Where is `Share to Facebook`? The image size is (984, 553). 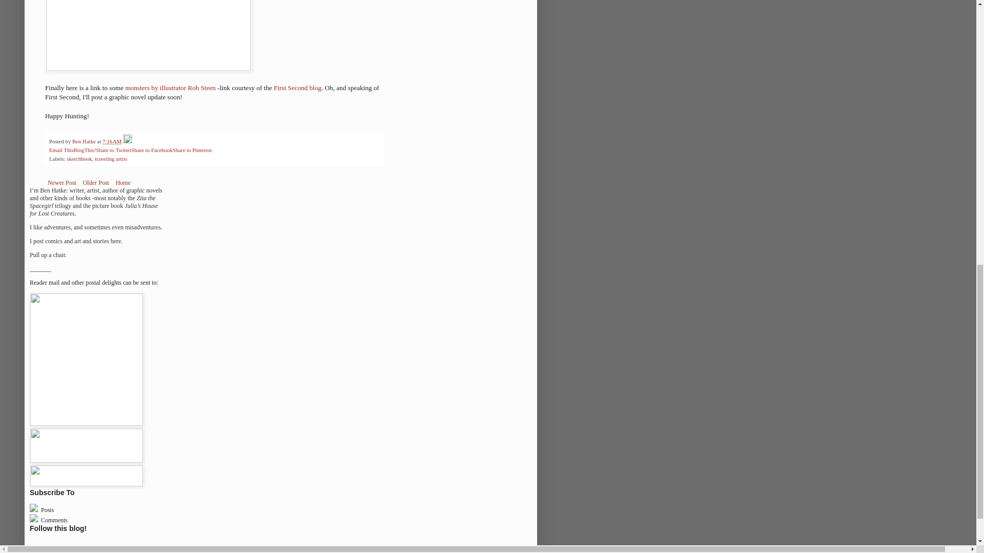
Share to Facebook is located at coordinates (152, 150).